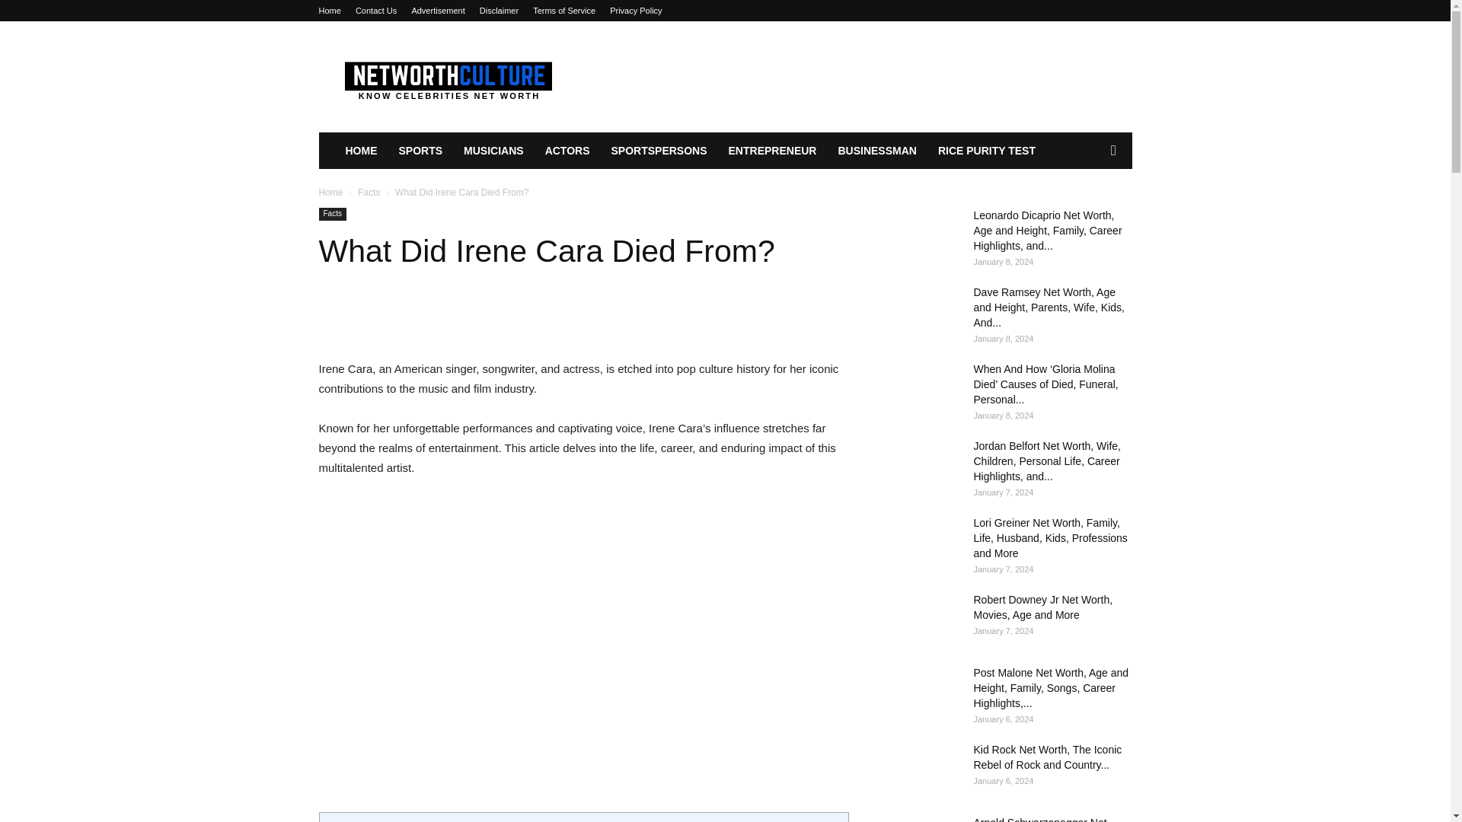  What do you see at coordinates (369, 193) in the screenshot?
I see `Facts` at bounding box center [369, 193].